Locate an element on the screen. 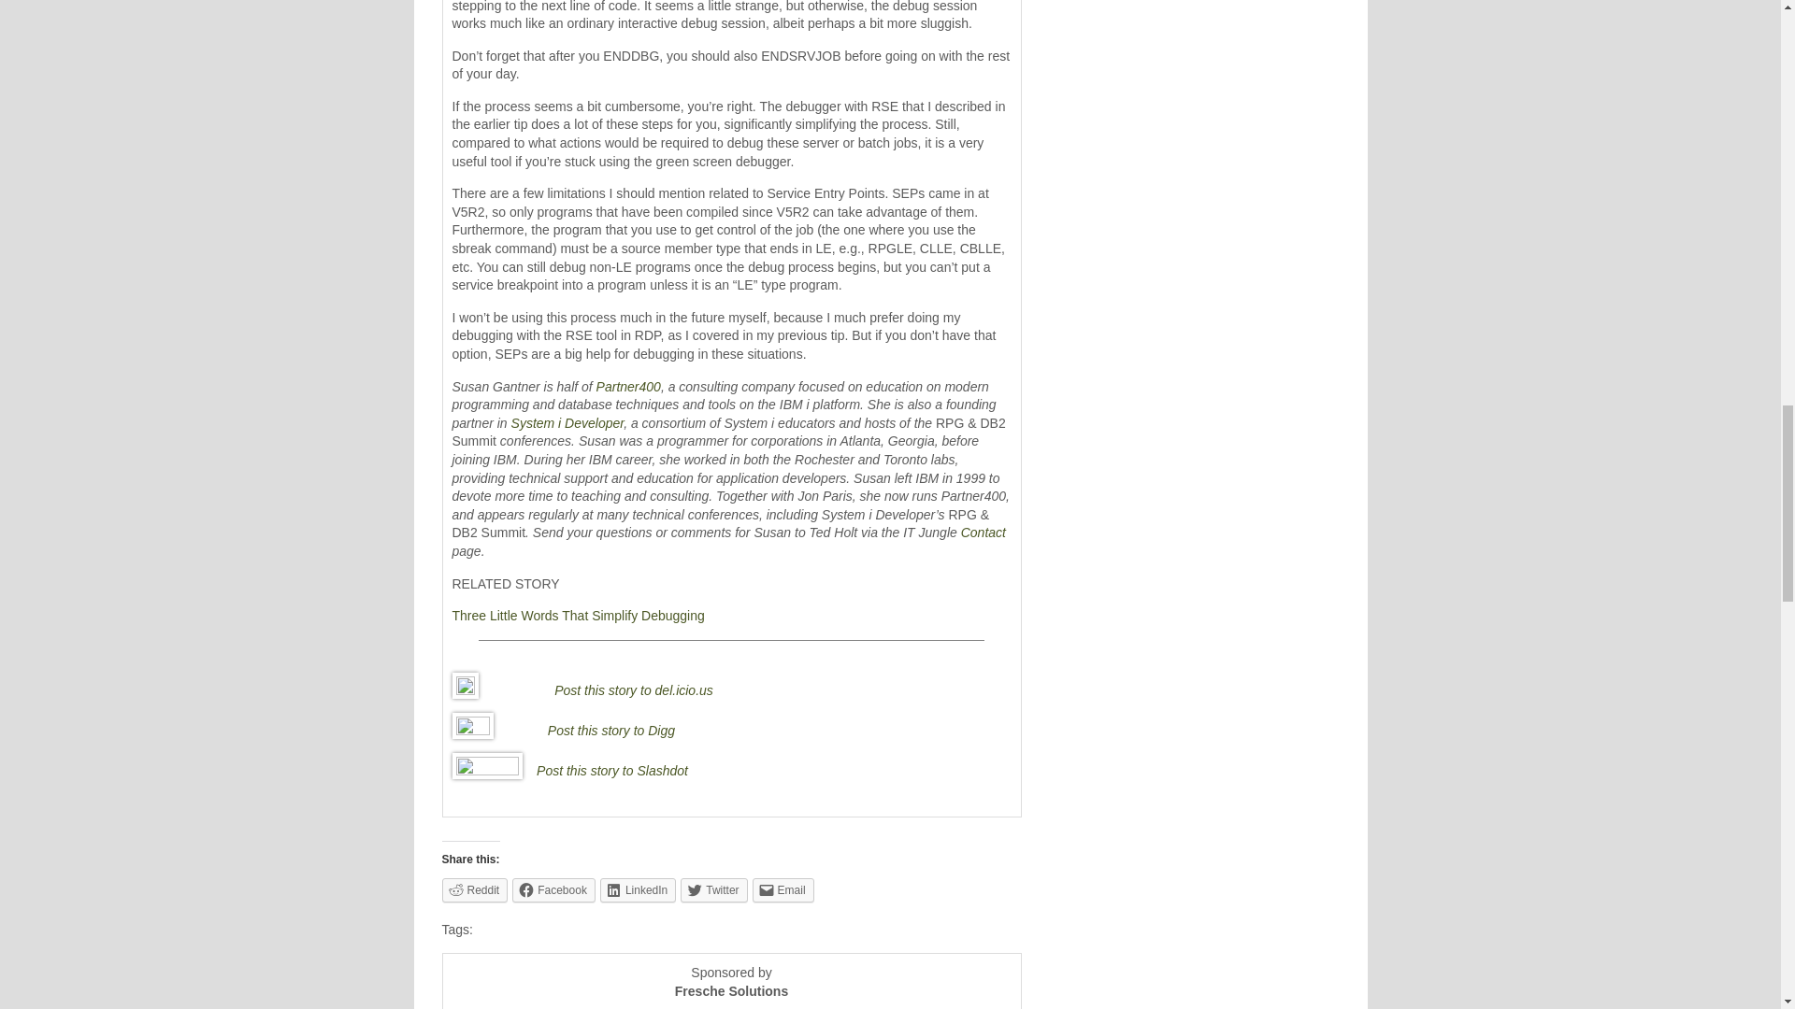 This screenshot has width=1795, height=1009. Click to share on Twitter is located at coordinates (712, 889).